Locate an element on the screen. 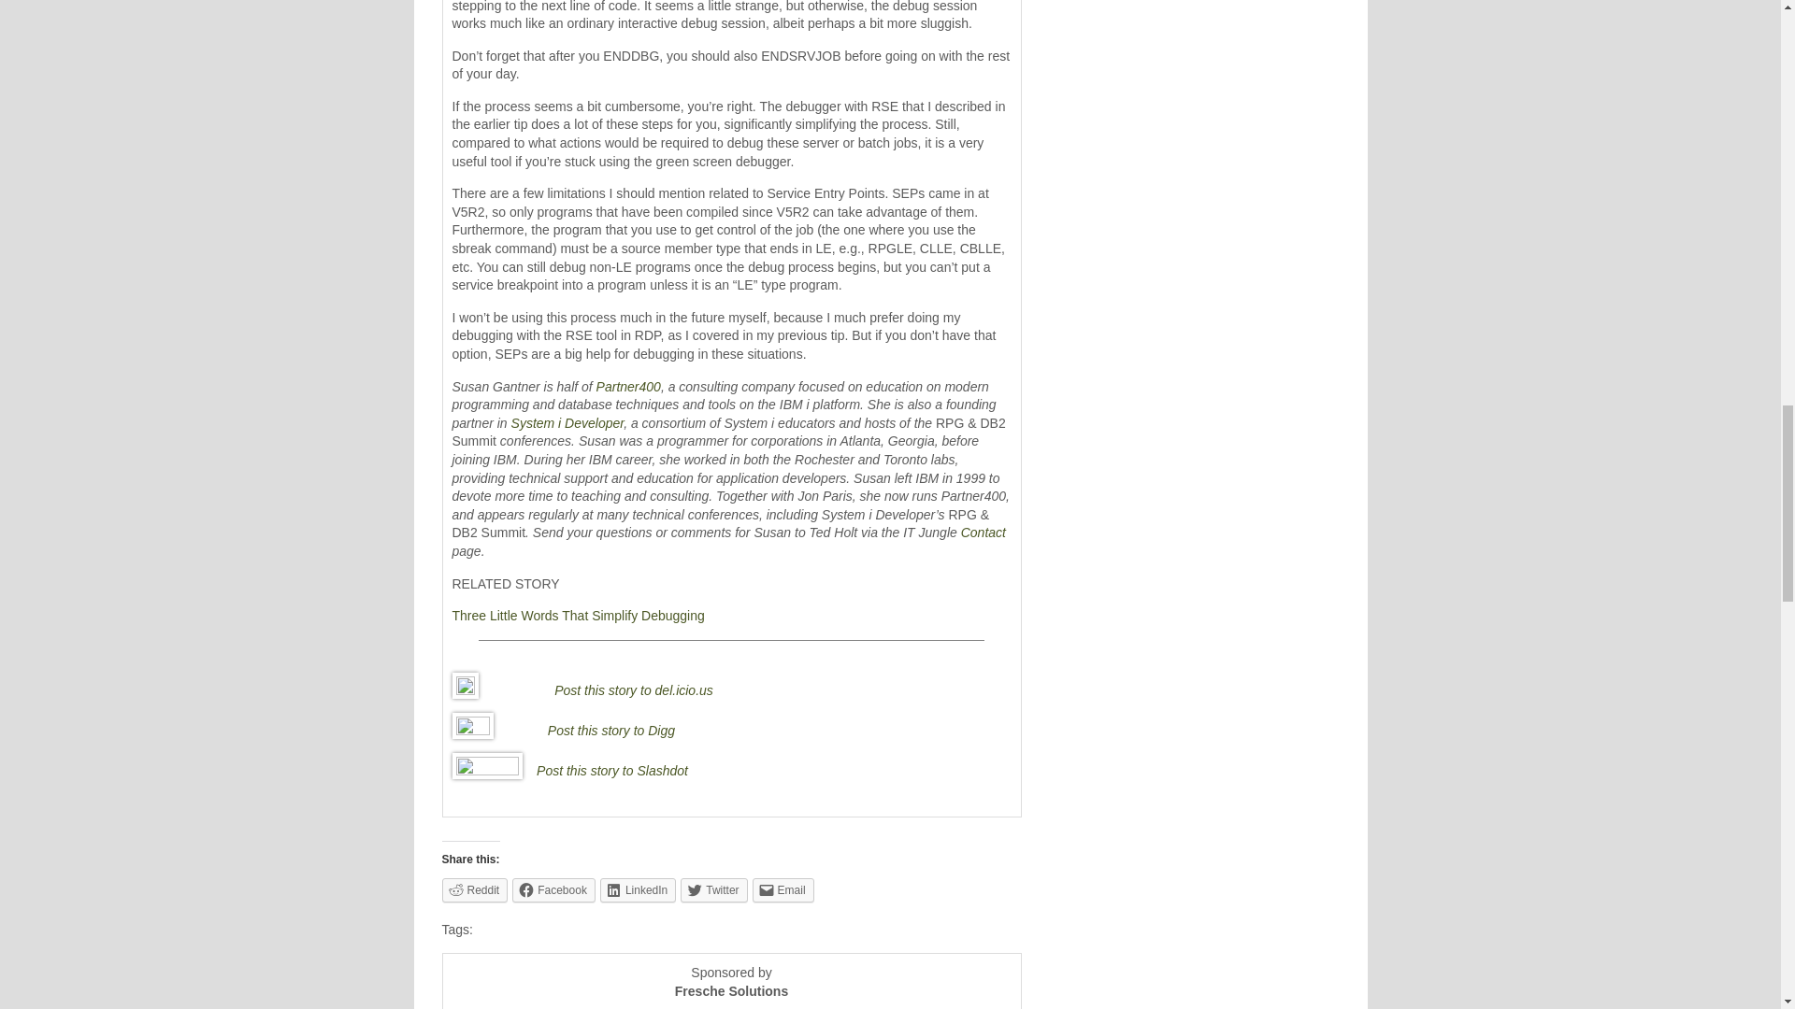 This screenshot has width=1795, height=1009. Click to share on Twitter is located at coordinates (712, 889).